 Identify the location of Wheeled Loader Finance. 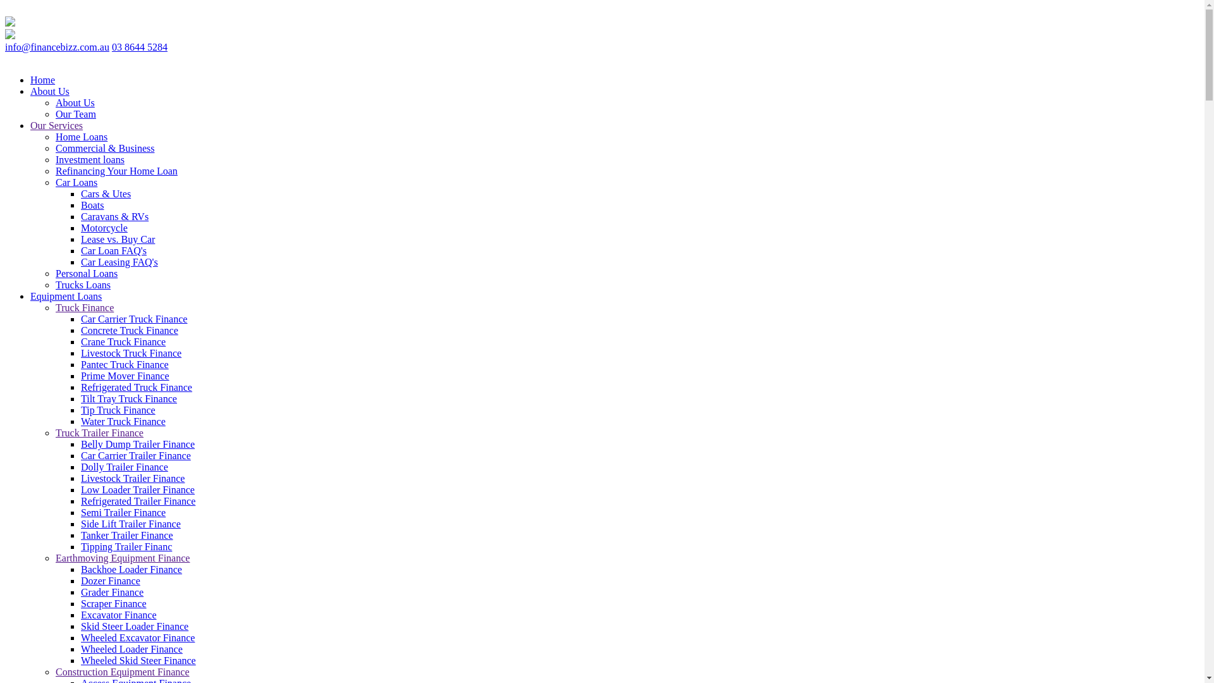
(132, 649).